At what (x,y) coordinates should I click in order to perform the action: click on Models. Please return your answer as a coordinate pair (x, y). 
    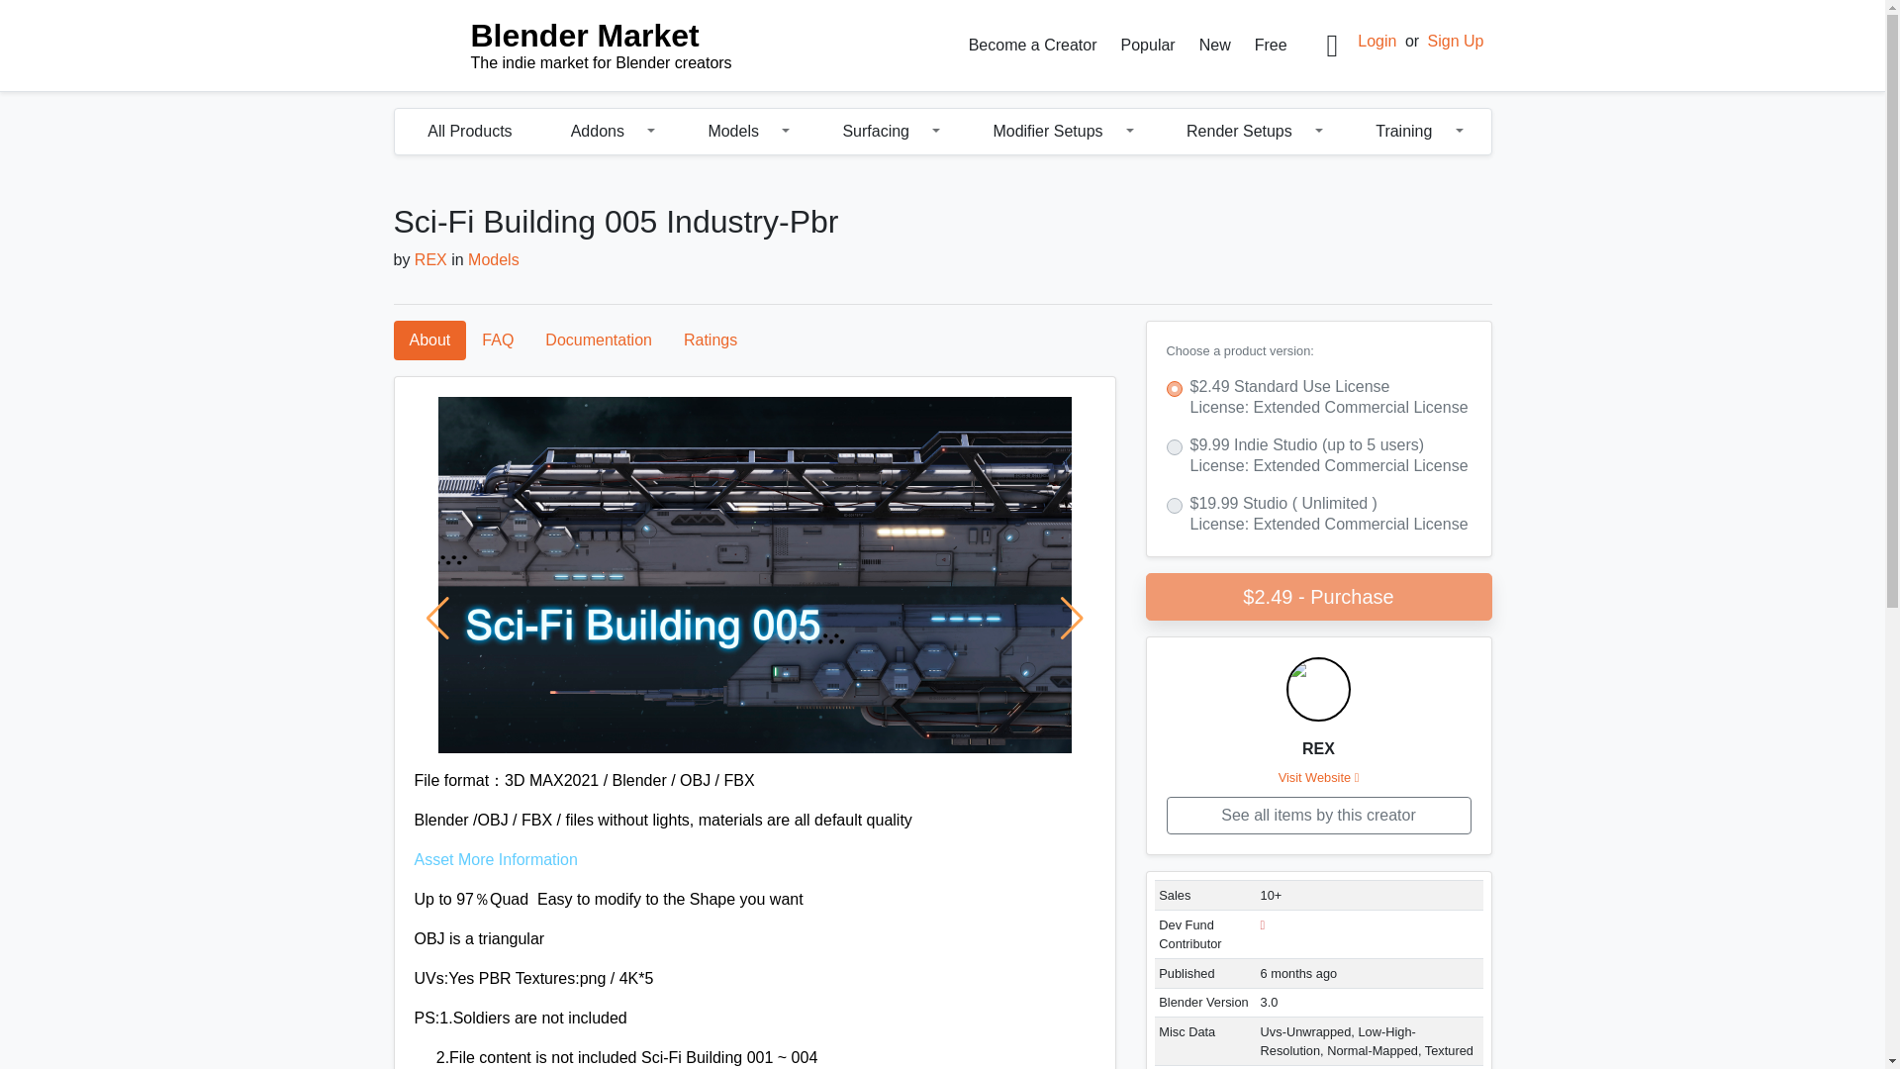
    Looking at the image, I should click on (726, 132).